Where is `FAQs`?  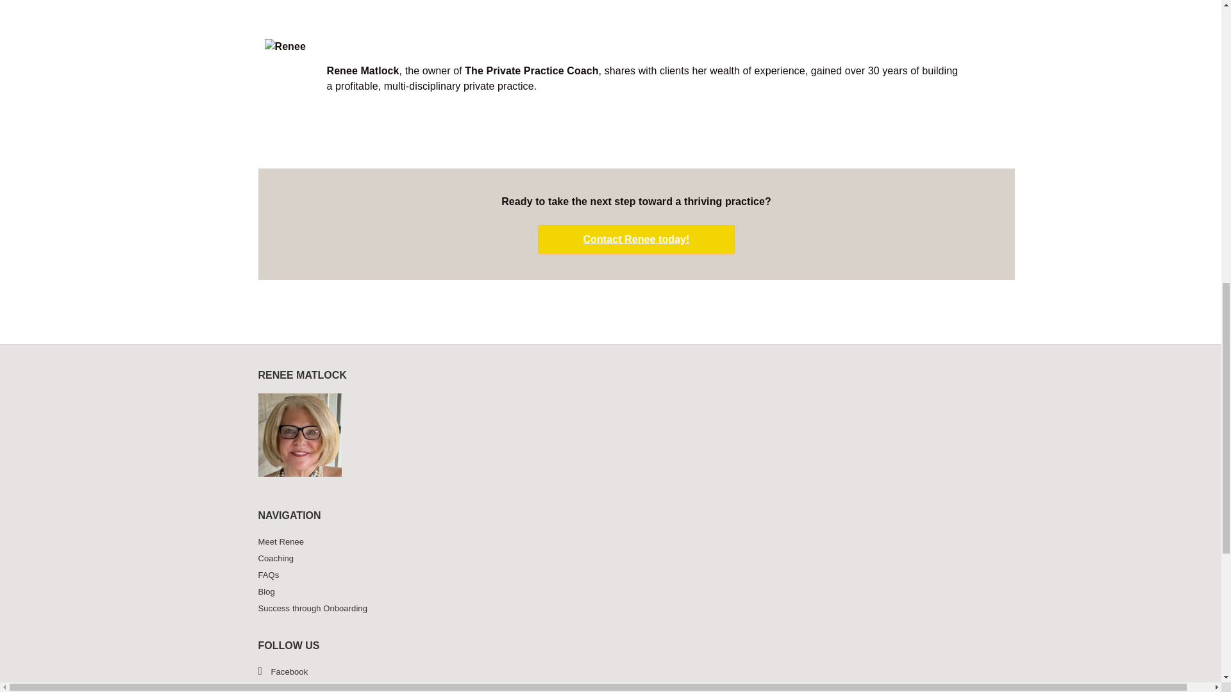
FAQs is located at coordinates (610, 575).